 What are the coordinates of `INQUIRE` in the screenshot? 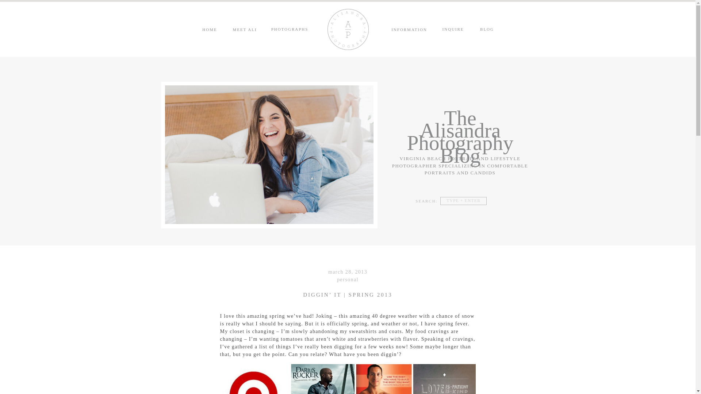 It's located at (453, 29).